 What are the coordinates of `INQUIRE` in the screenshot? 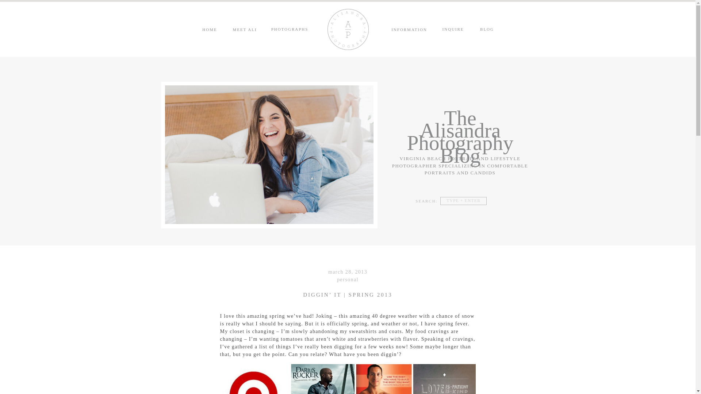 It's located at (453, 29).